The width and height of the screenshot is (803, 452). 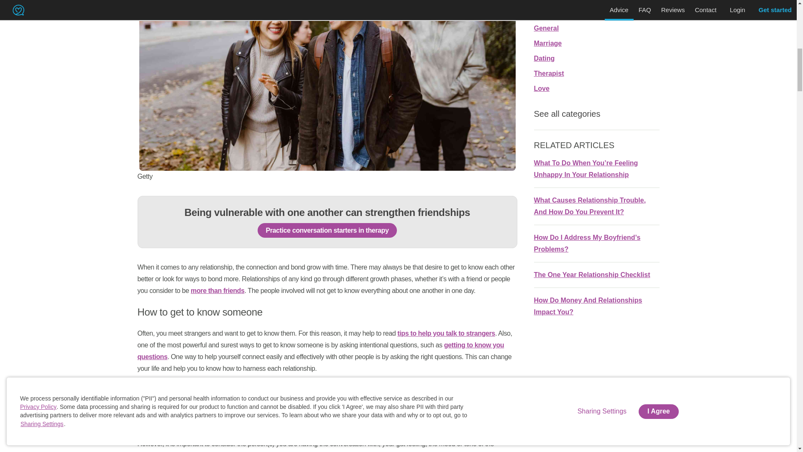 I want to click on General, so click(x=546, y=28).